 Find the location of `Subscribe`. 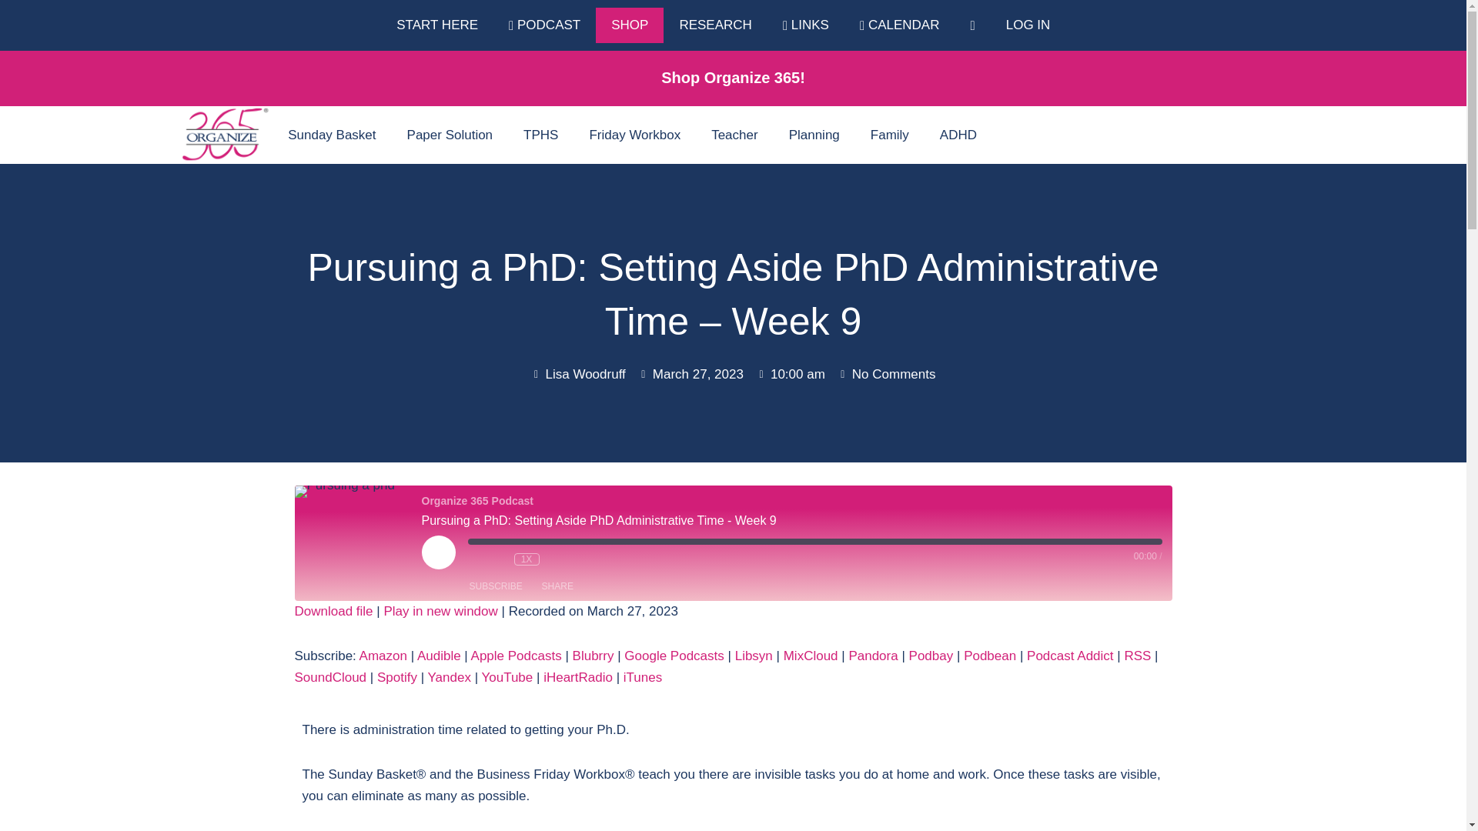

Subscribe is located at coordinates (496, 586).